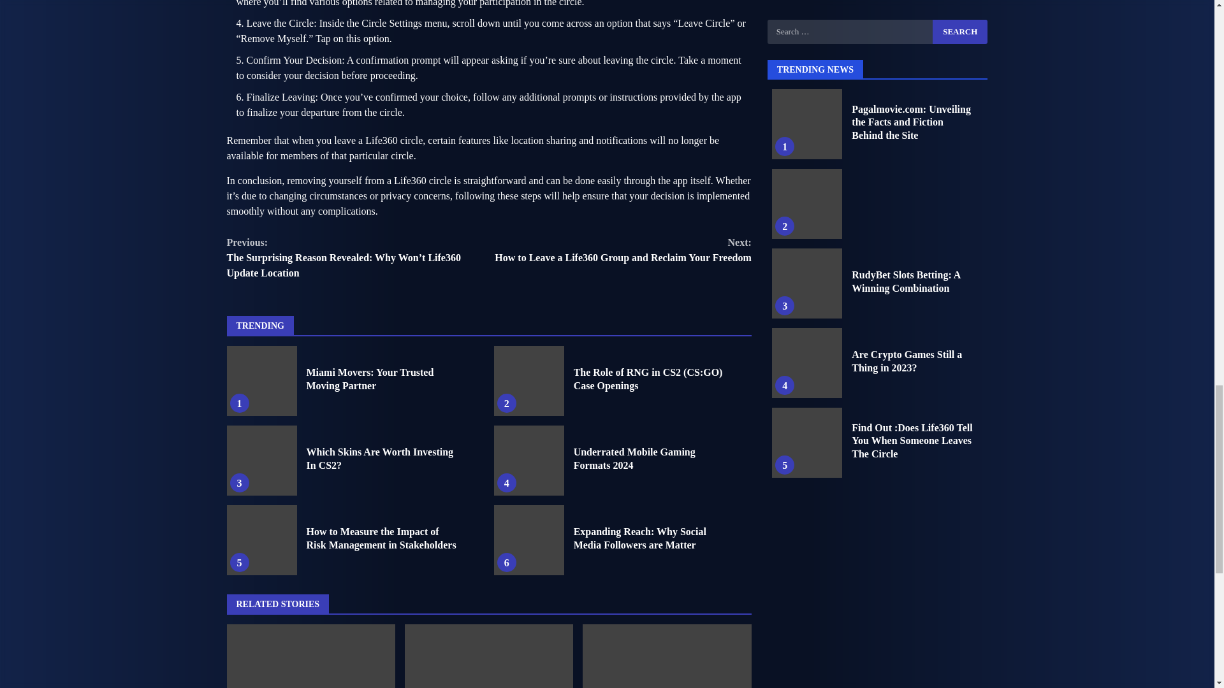 This screenshot has height=688, width=1224. What do you see at coordinates (261, 381) in the screenshot?
I see `How to Measure the Impact of Risk Management in Stakeholders` at bounding box center [261, 381].